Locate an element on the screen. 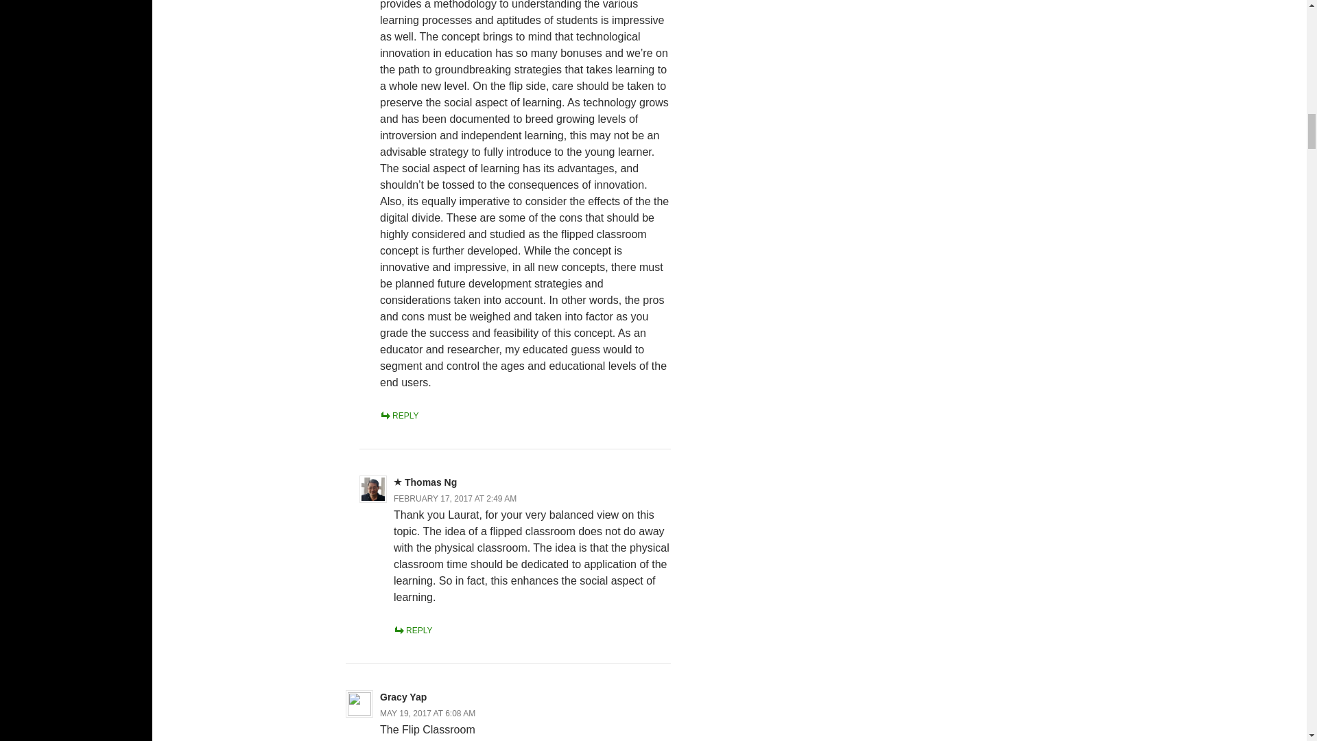 Image resolution: width=1317 pixels, height=741 pixels. REPLY is located at coordinates (399, 416).